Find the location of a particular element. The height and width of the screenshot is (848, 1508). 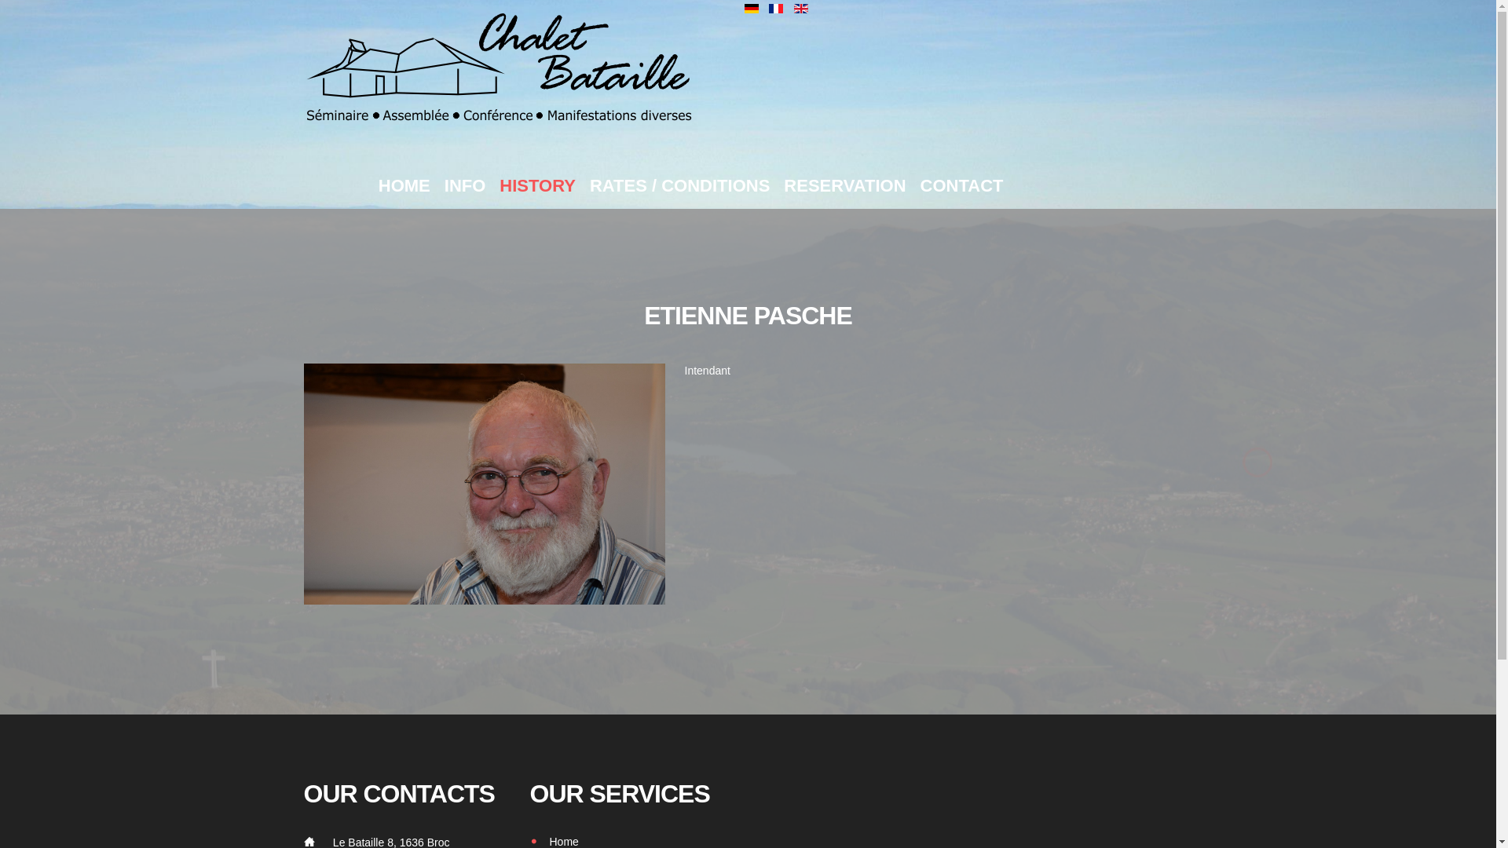

RESERVATION is located at coordinates (845, 186).